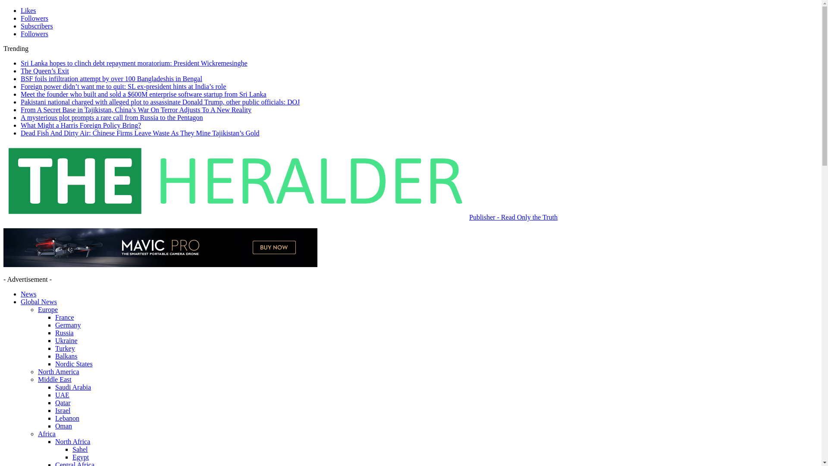  I want to click on Sahel, so click(80, 449).